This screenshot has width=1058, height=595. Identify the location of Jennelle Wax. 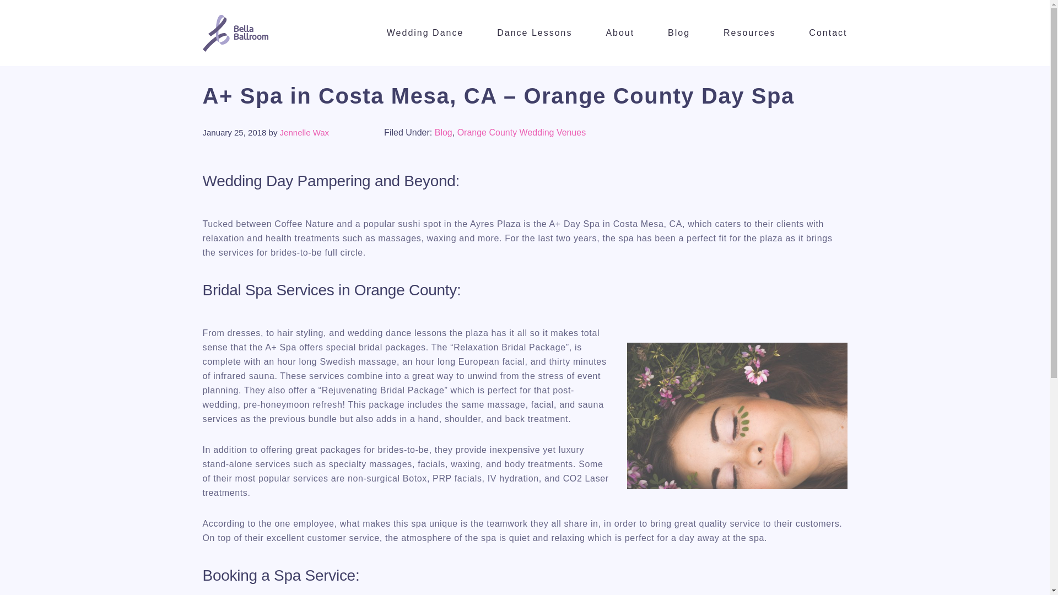
(304, 132).